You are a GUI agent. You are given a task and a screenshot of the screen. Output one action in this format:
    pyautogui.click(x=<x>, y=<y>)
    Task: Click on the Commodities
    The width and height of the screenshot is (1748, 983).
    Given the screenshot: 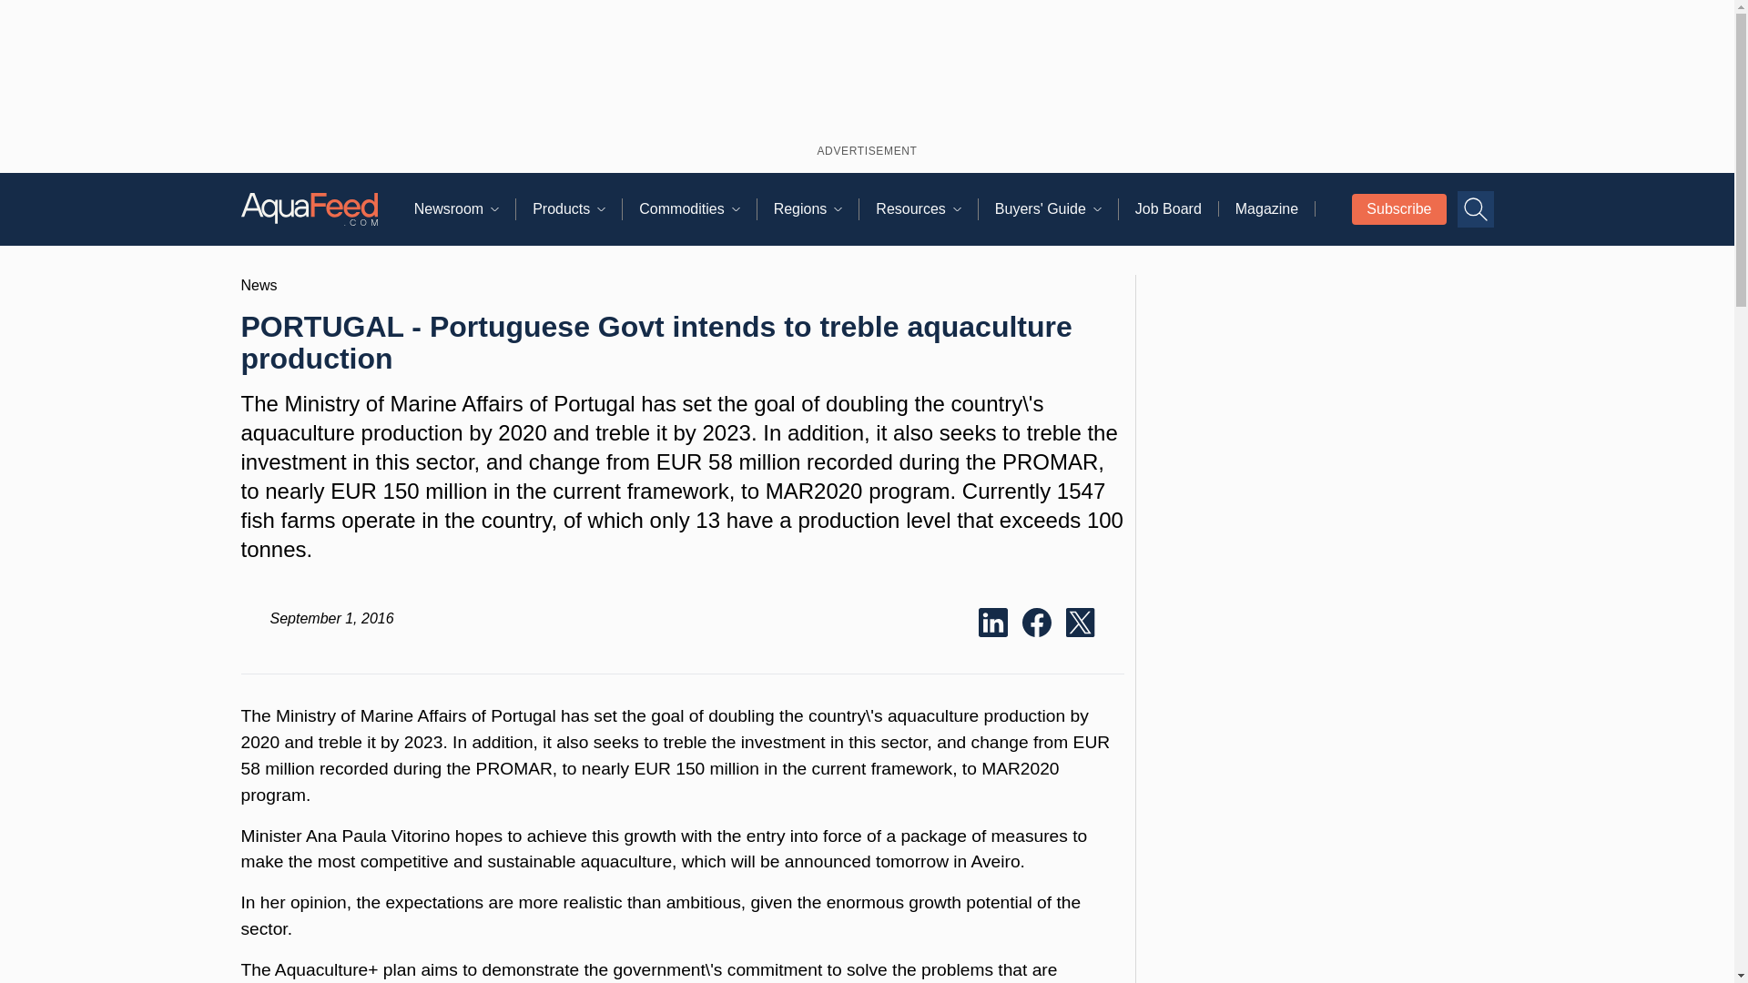 What is the action you would take?
    pyautogui.click(x=697, y=209)
    